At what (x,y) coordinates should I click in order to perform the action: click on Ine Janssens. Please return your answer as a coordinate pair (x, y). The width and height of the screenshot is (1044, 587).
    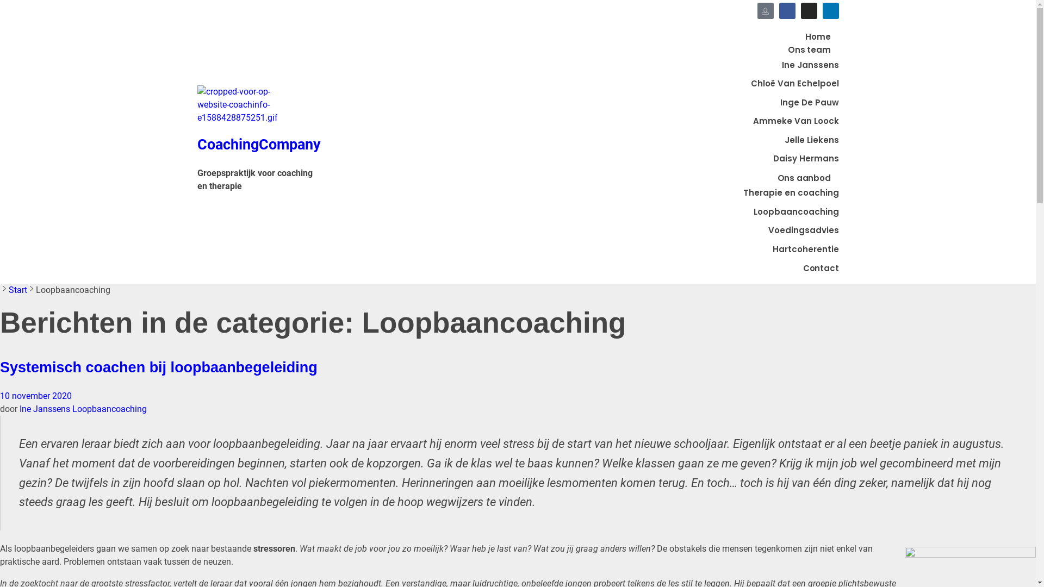
    Looking at the image, I should click on (810, 65).